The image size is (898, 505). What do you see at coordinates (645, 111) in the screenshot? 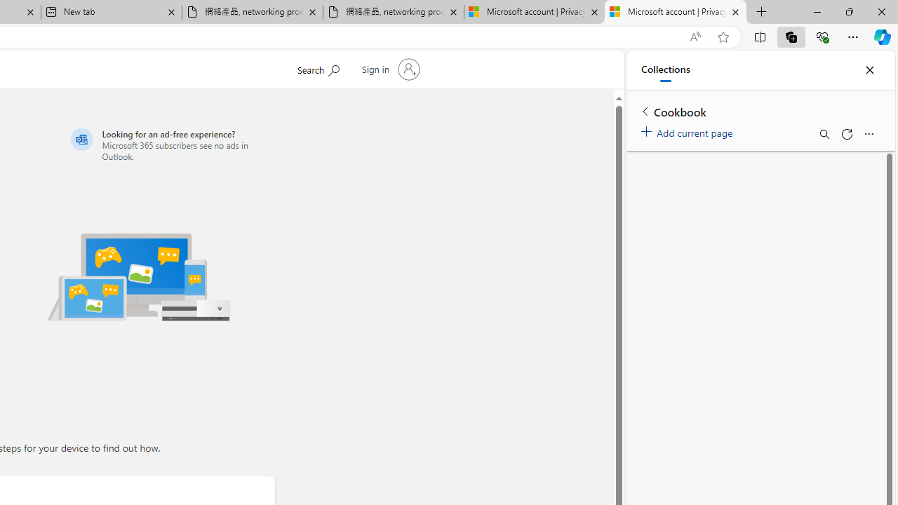
I see `Back to list of collections` at bounding box center [645, 111].